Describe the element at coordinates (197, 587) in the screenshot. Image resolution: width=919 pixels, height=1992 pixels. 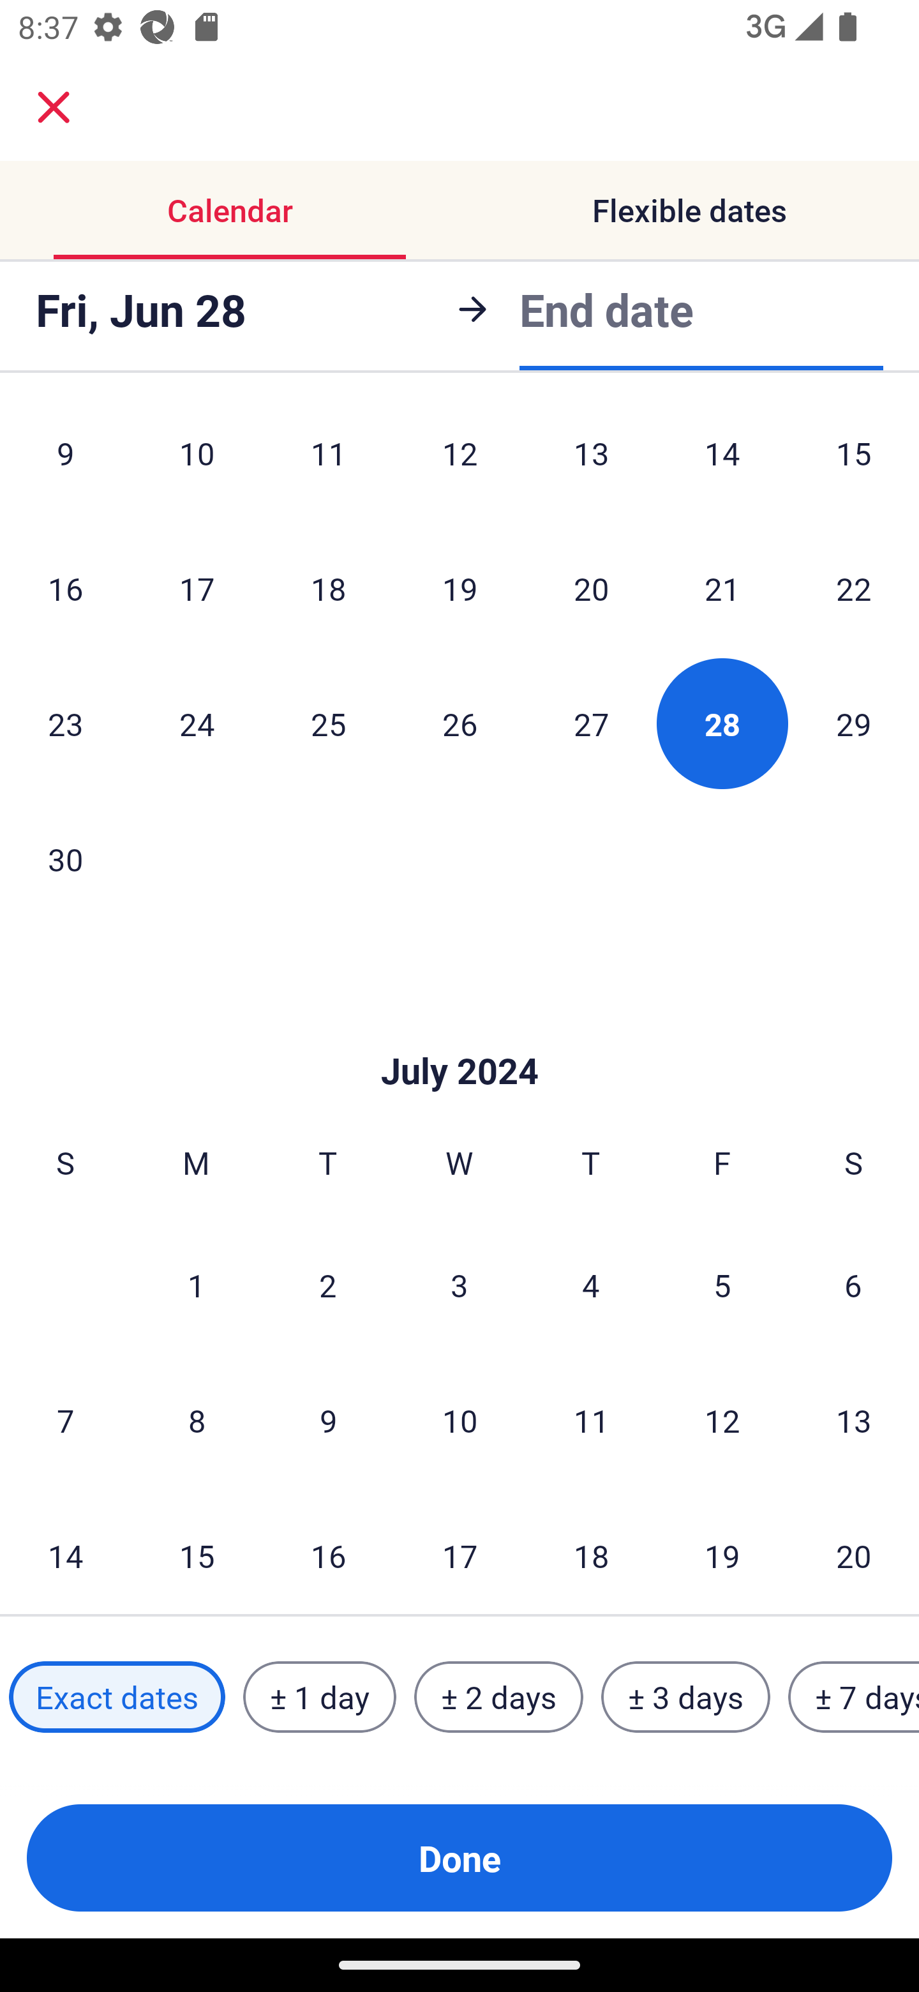
I see `17 Monday, June 17, 2024` at that location.